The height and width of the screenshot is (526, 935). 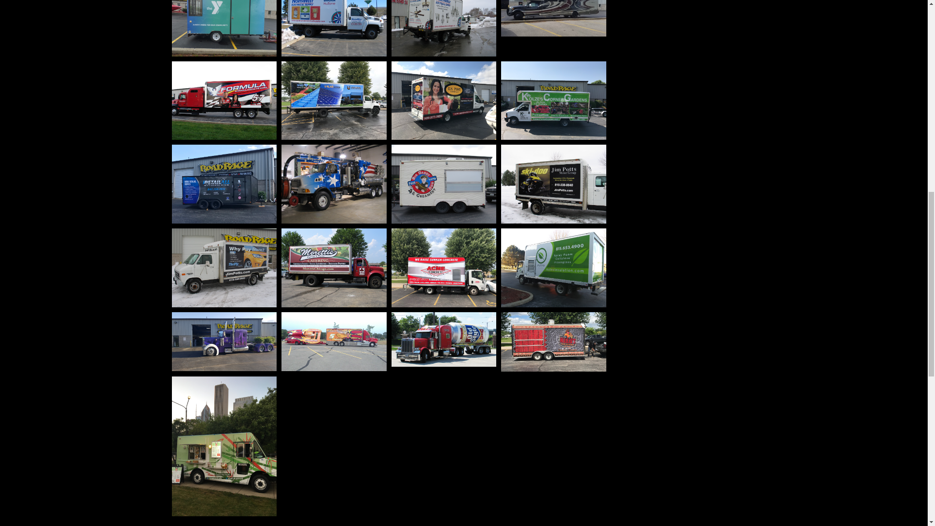 I want to click on banner frame jim9, so click(x=224, y=267).